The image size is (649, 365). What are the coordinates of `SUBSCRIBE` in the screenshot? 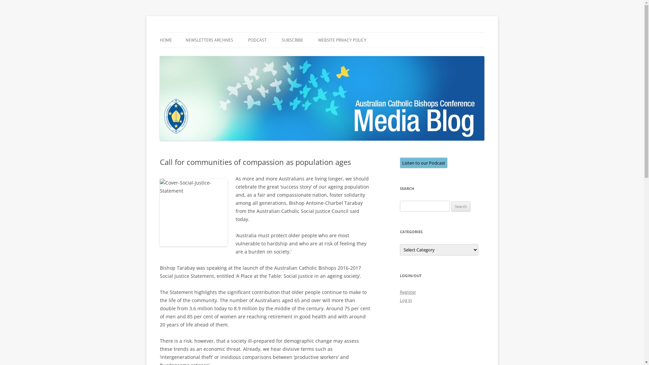 It's located at (292, 40).